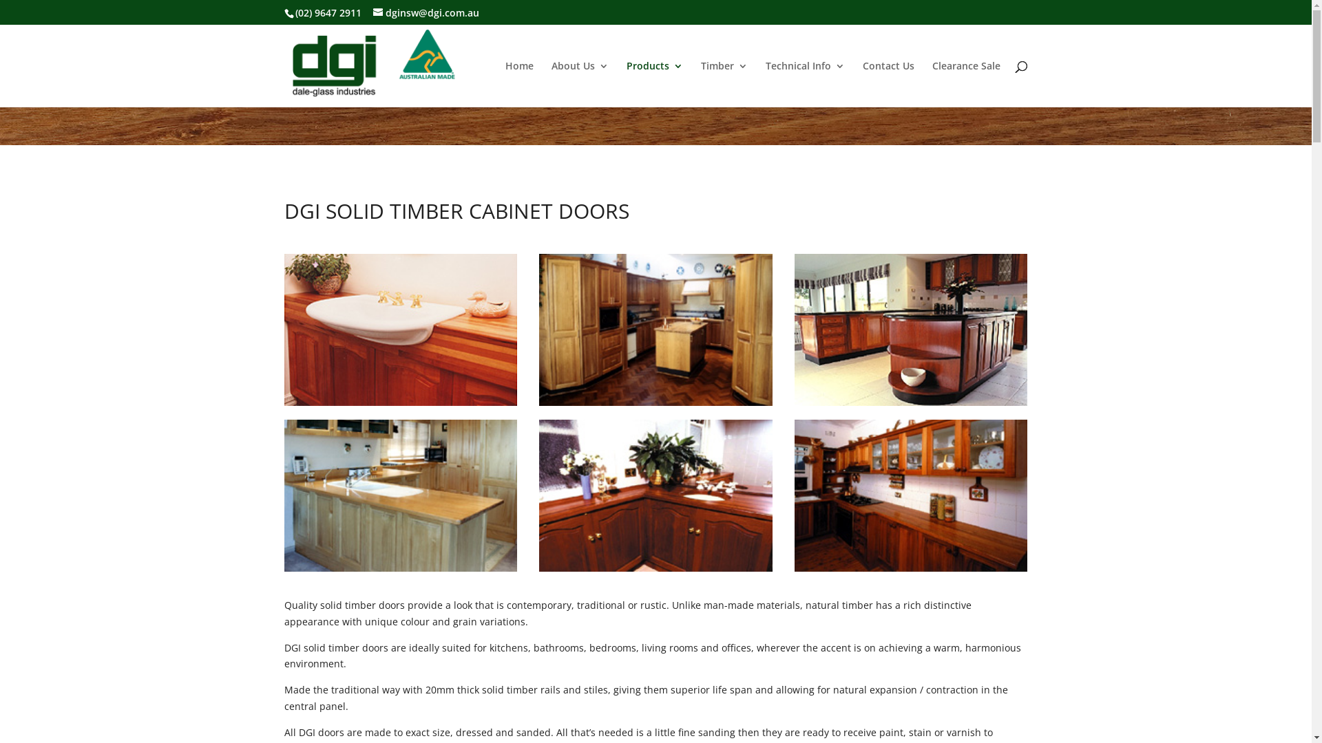  Describe the element at coordinates (967, 84) in the screenshot. I see `Clearance Sale` at that location.